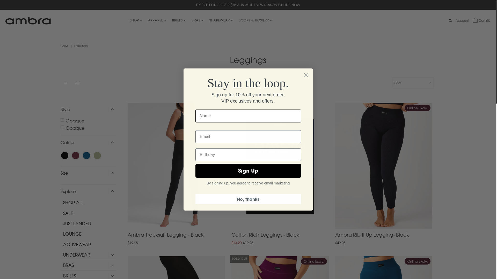 The height and width of the screenshot is (279, 497). Describe the element at coordinates (384, 166) in the screenshot. I see `Online Exclv.` at that location.